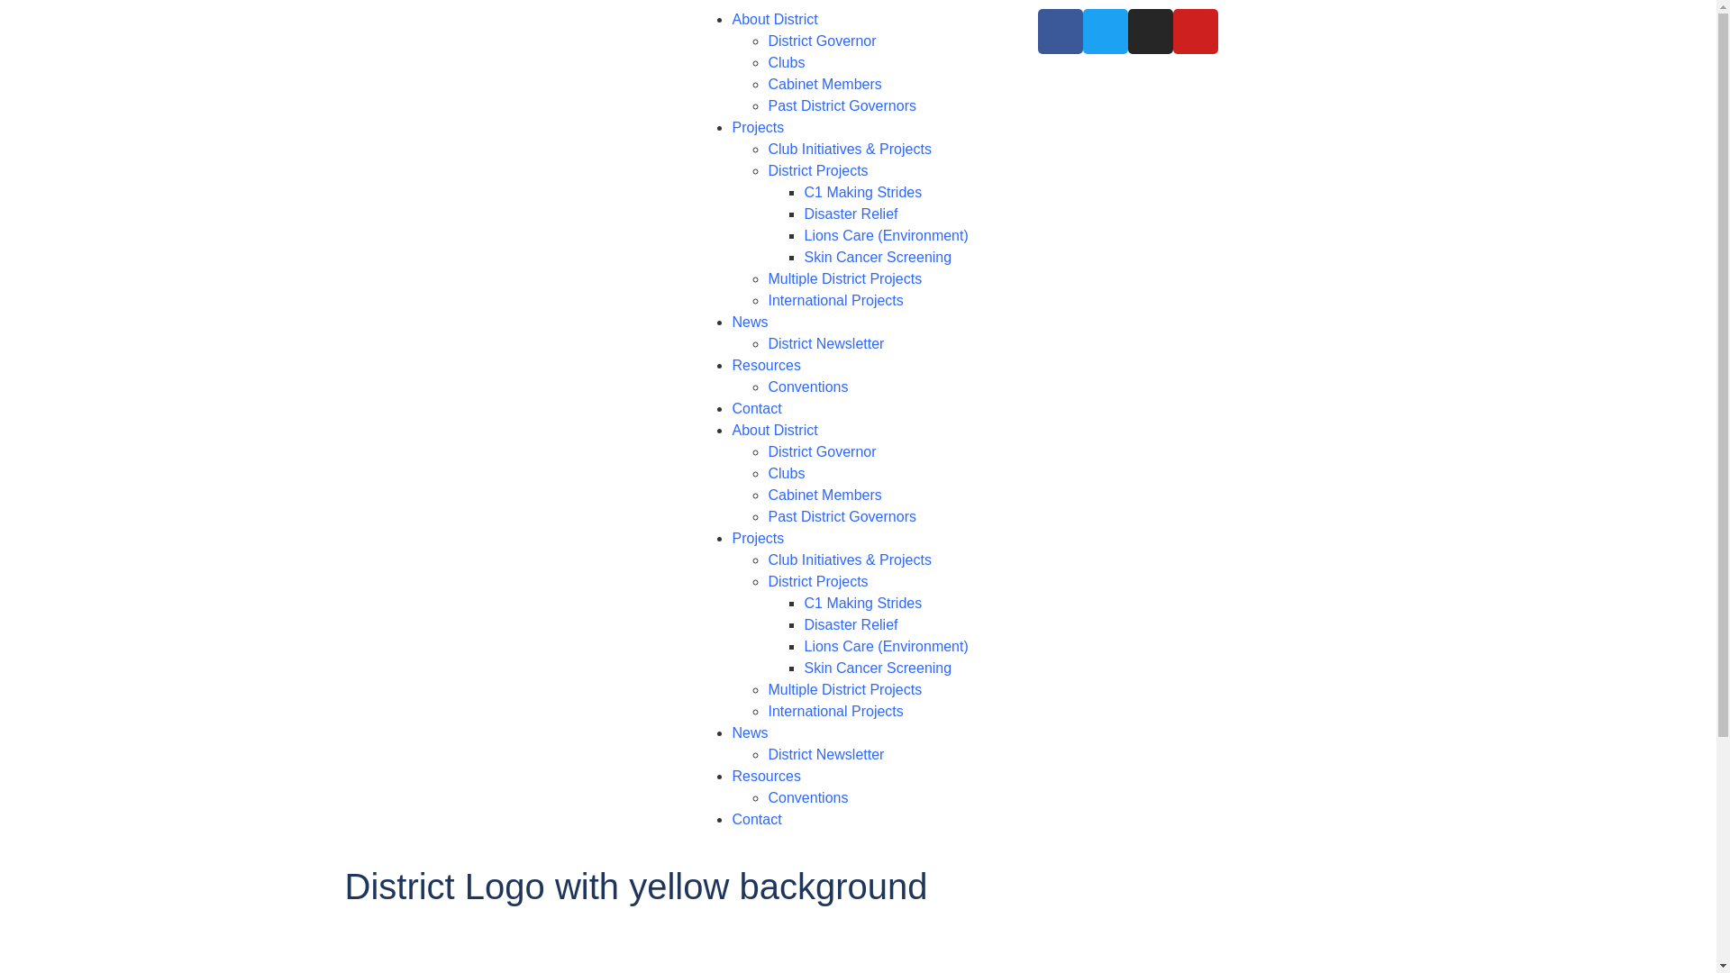 The image size is (1730, 973). Describe the element at coordinates (851, 214) in the screenshot. I see `Disaster Relief` at that location.